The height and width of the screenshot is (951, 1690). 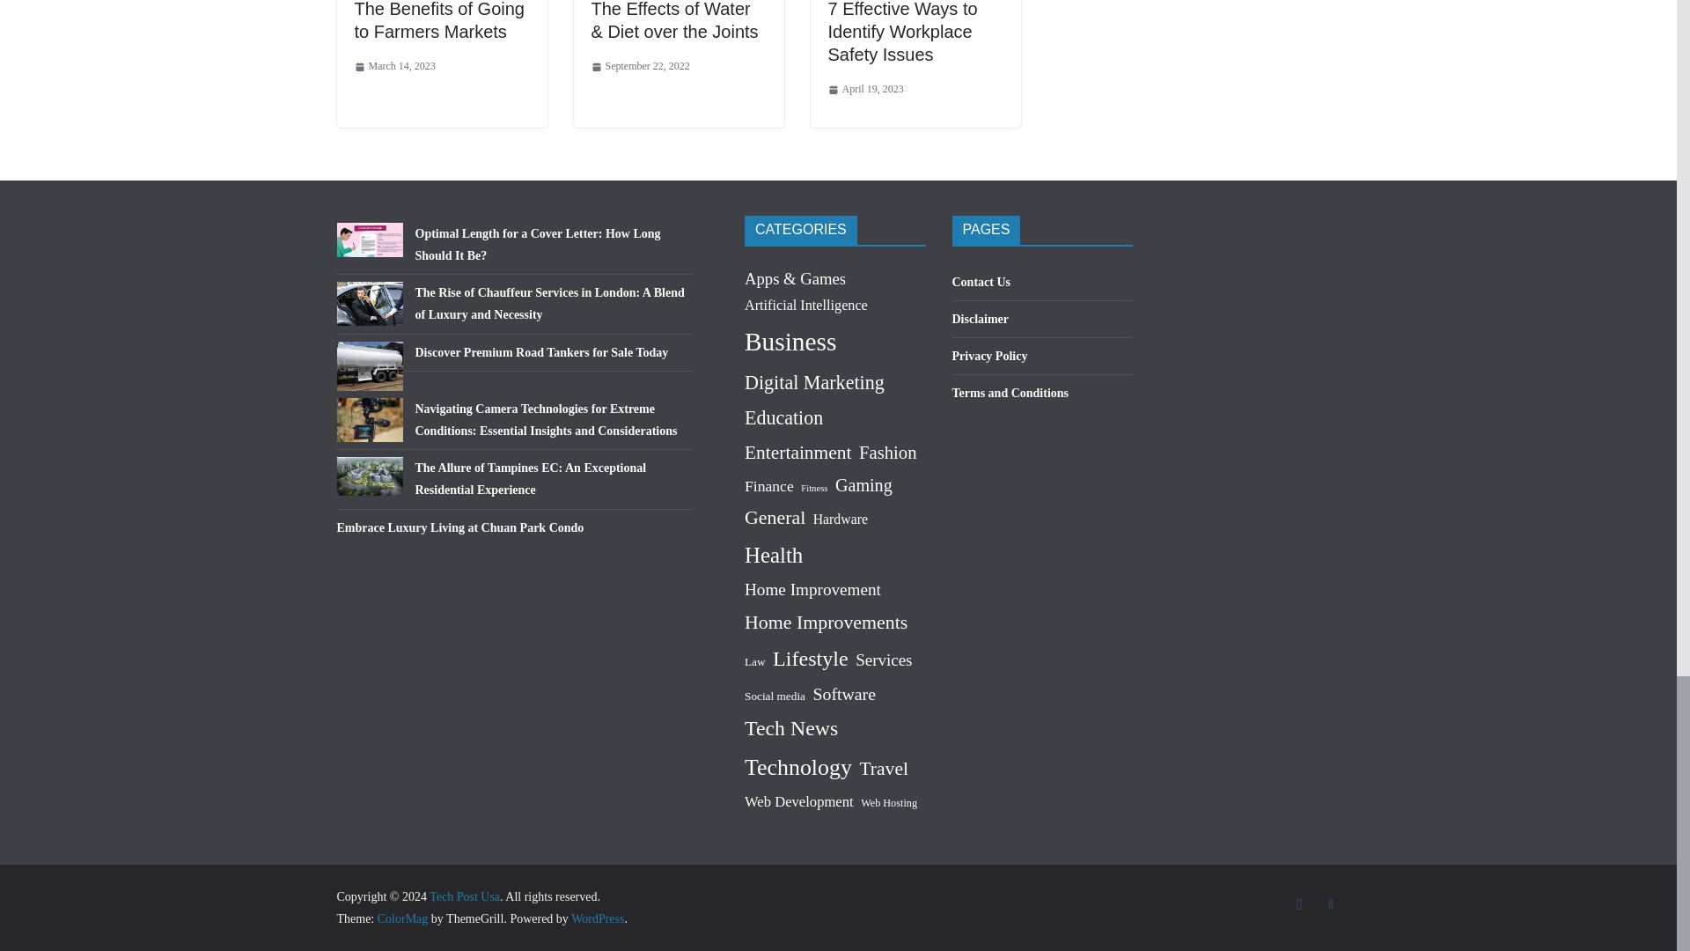 I want to click on March 14, 2023, so click(x=393, y=67).